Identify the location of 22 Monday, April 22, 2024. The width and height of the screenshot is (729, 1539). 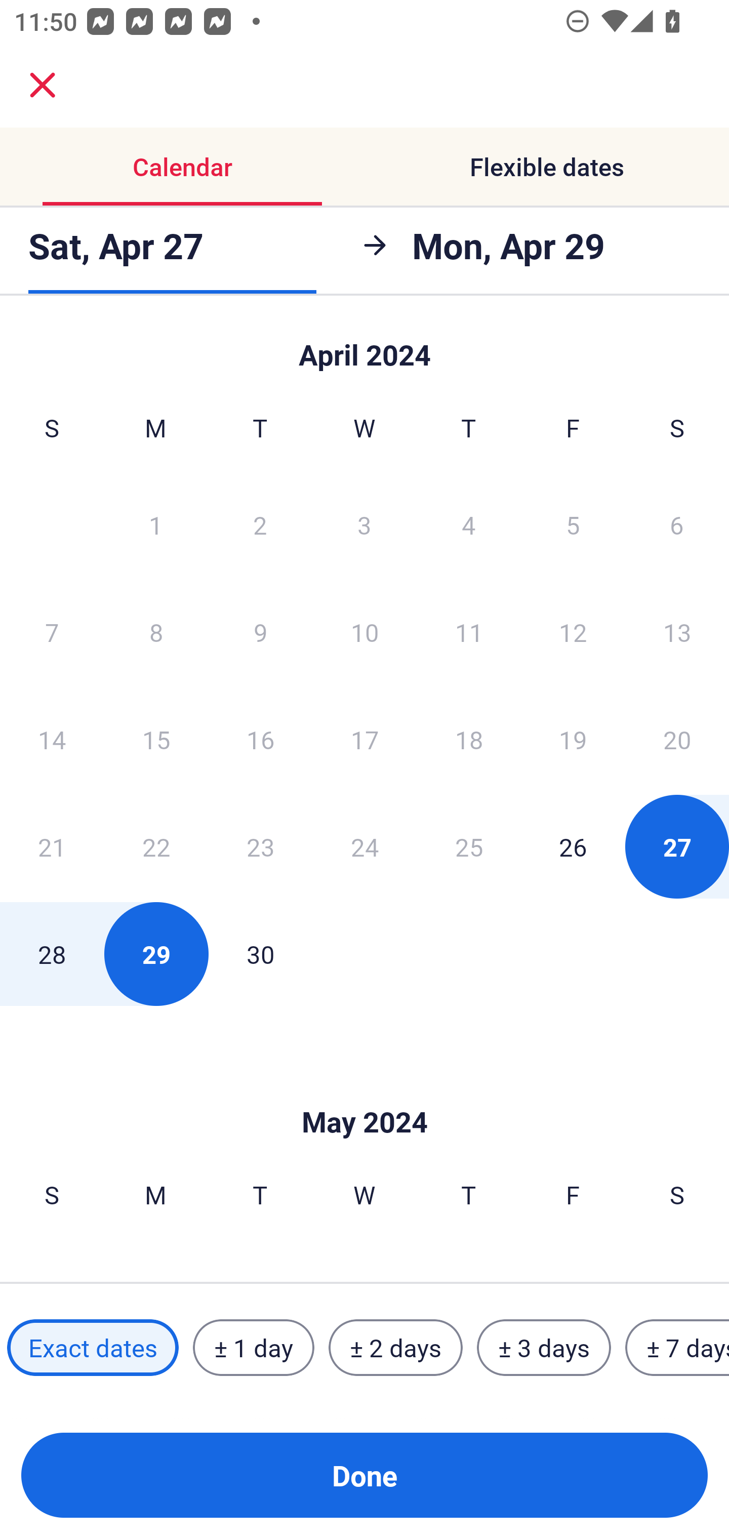
(156, 846).